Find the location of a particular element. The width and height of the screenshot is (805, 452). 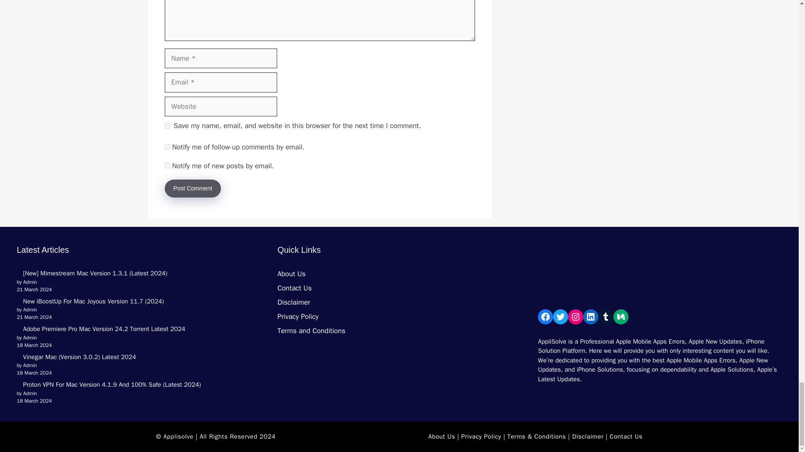

yes is located at coordinates (167, 126).